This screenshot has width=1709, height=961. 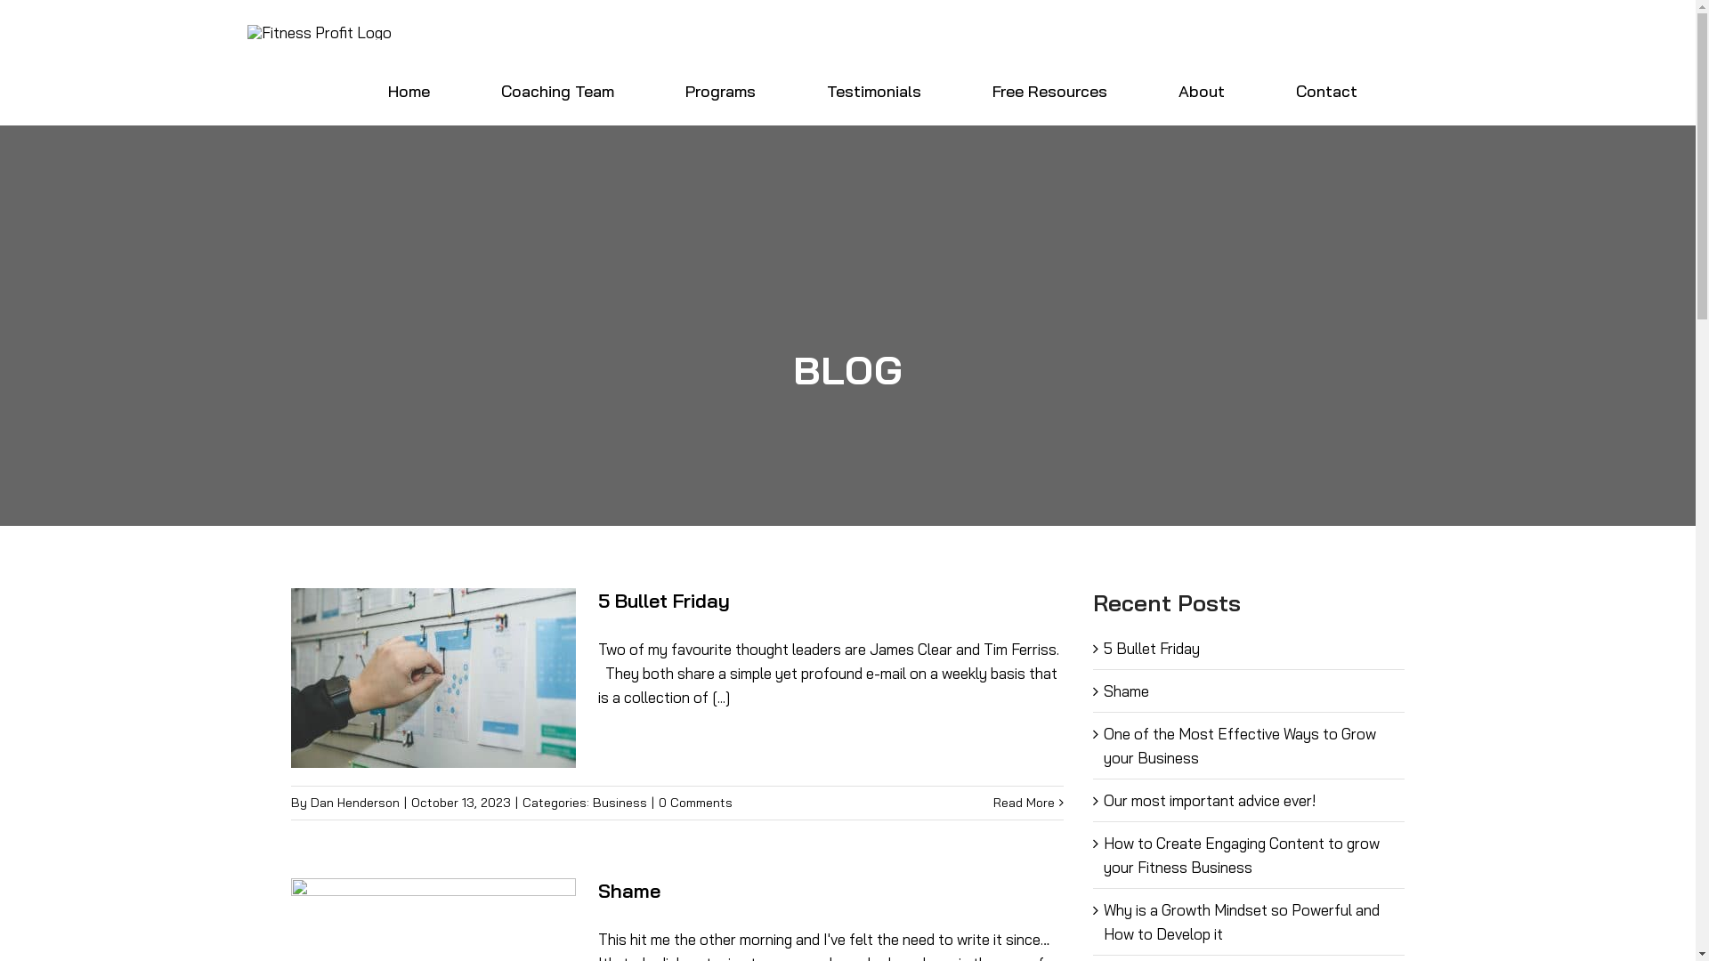 I want to click on Testimonials, so click(x=874, y=91).